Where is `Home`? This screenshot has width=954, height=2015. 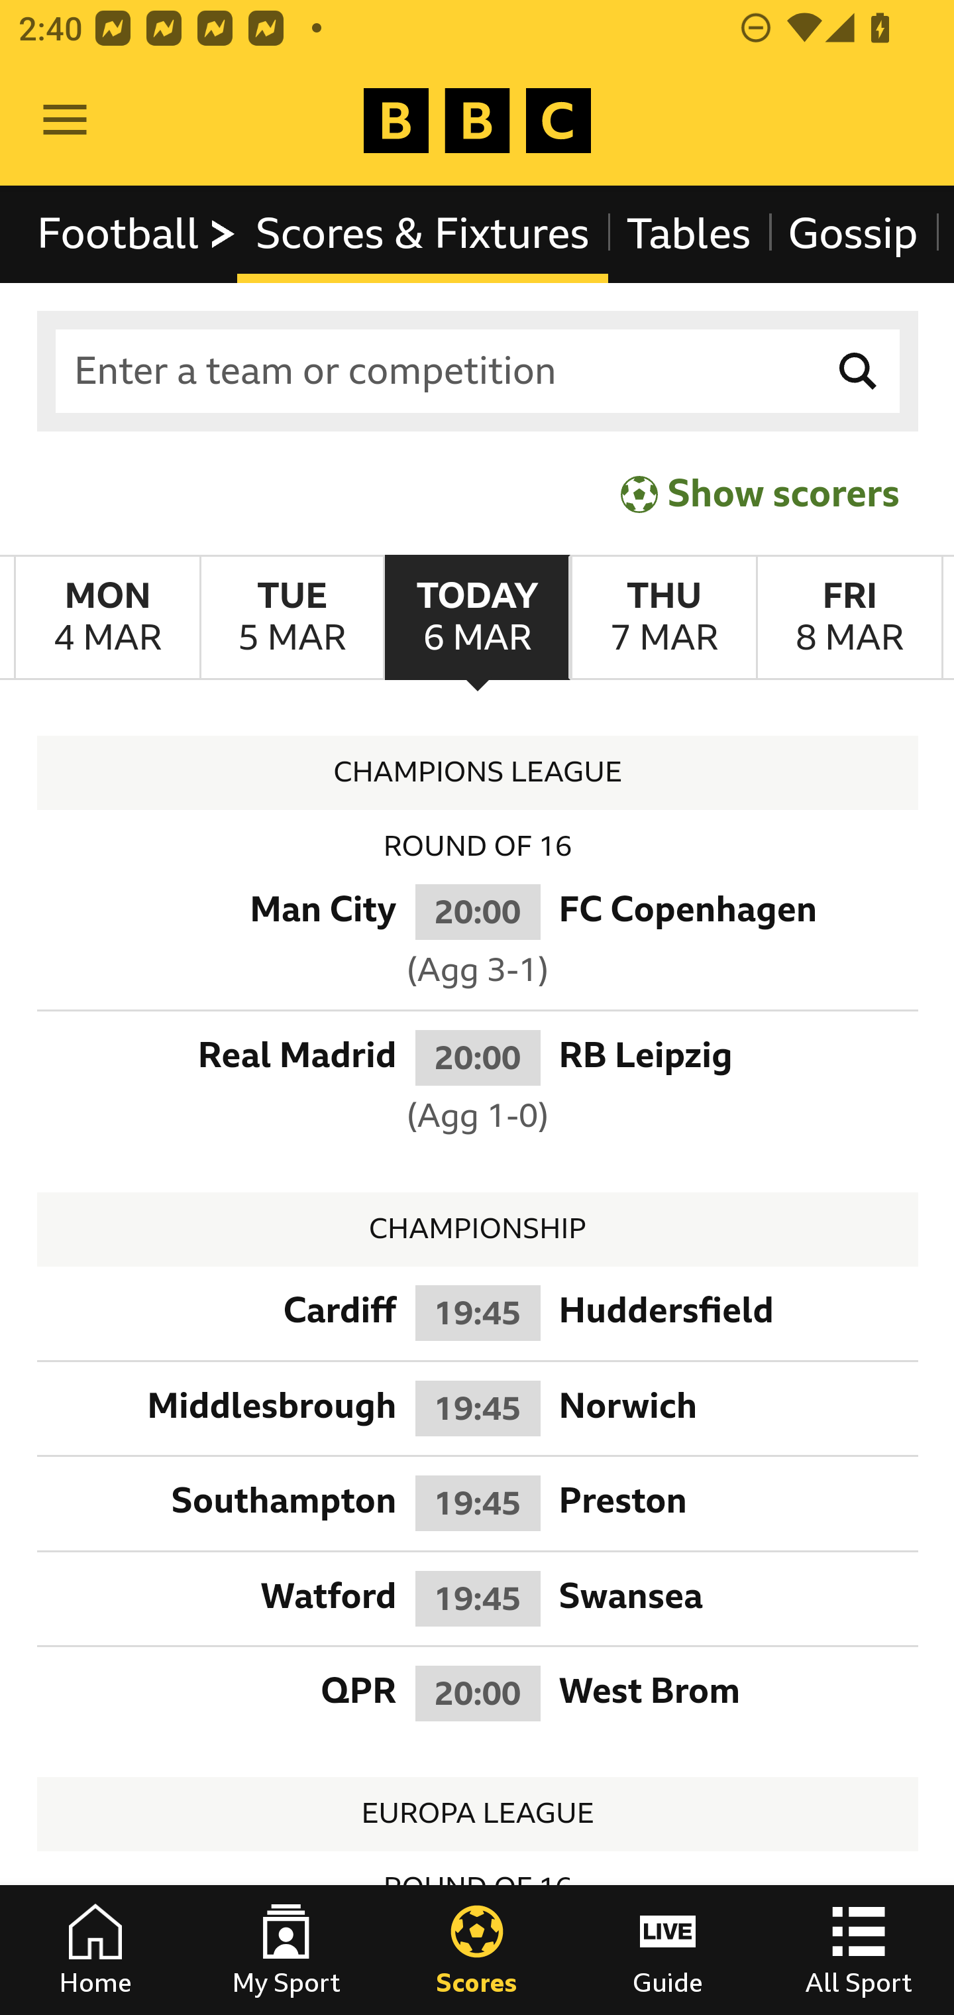
Home is located at coordinates (95, 1950).